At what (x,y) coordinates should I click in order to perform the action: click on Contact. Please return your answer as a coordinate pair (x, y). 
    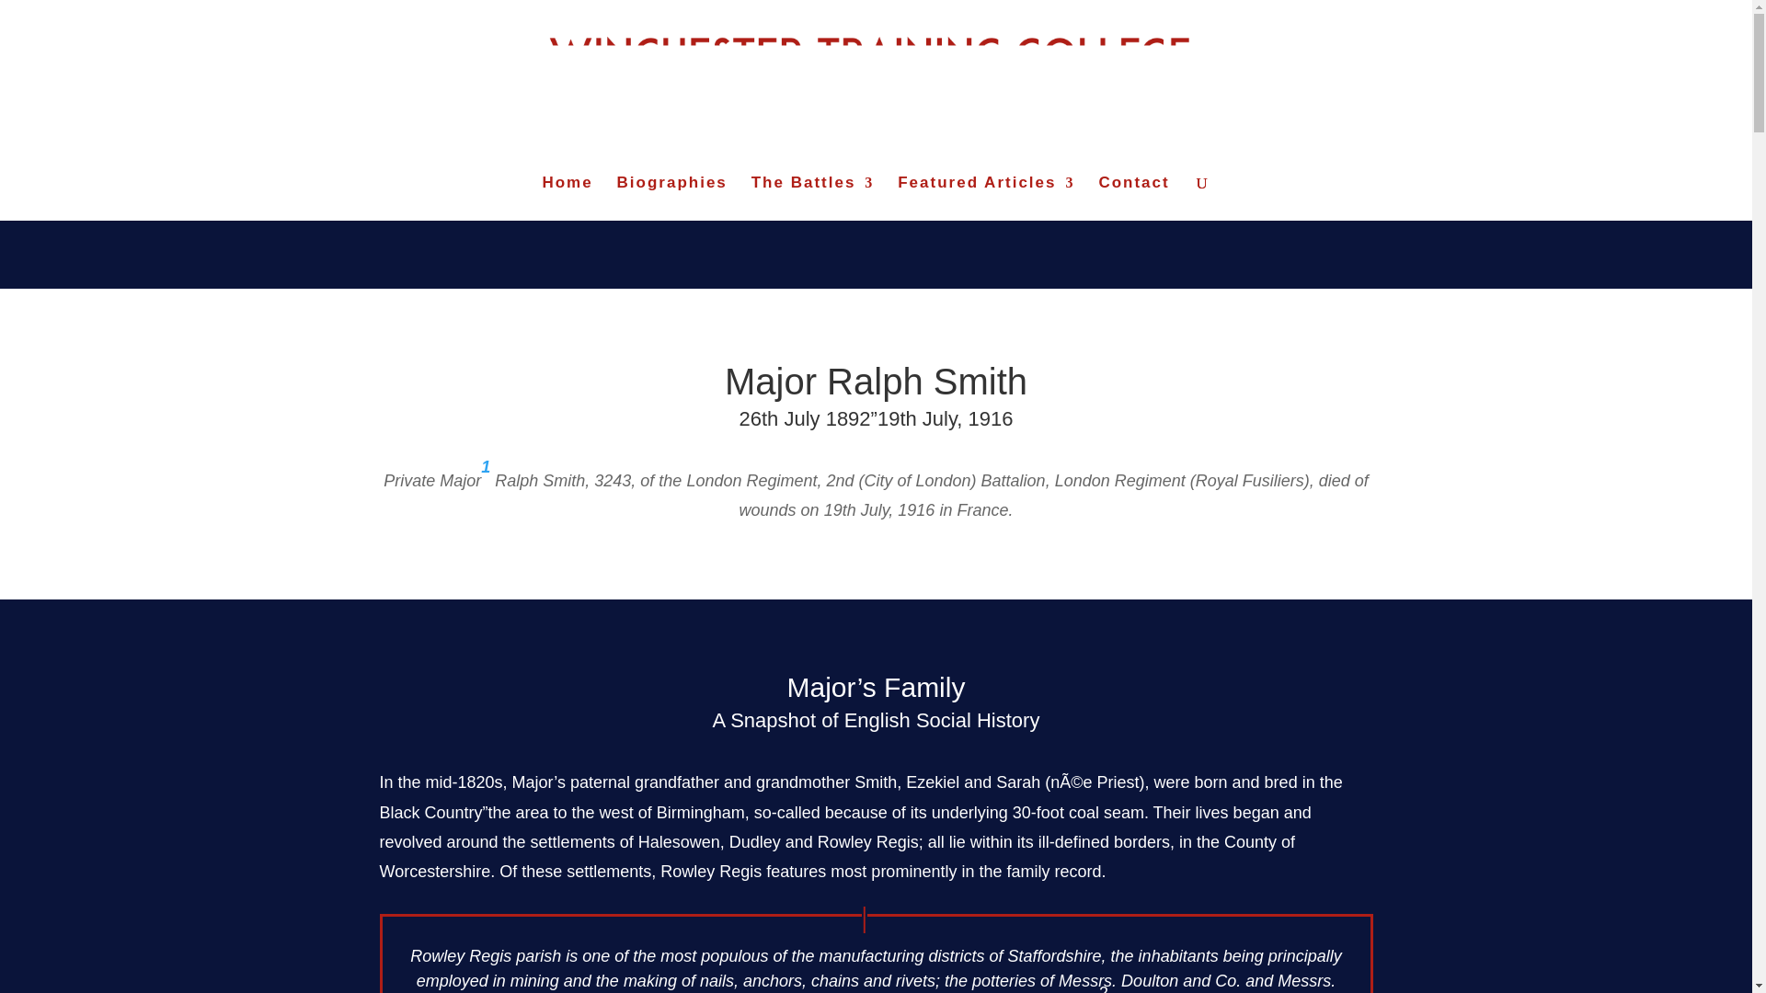
    Looking at the image, I should click on (1133, 199).